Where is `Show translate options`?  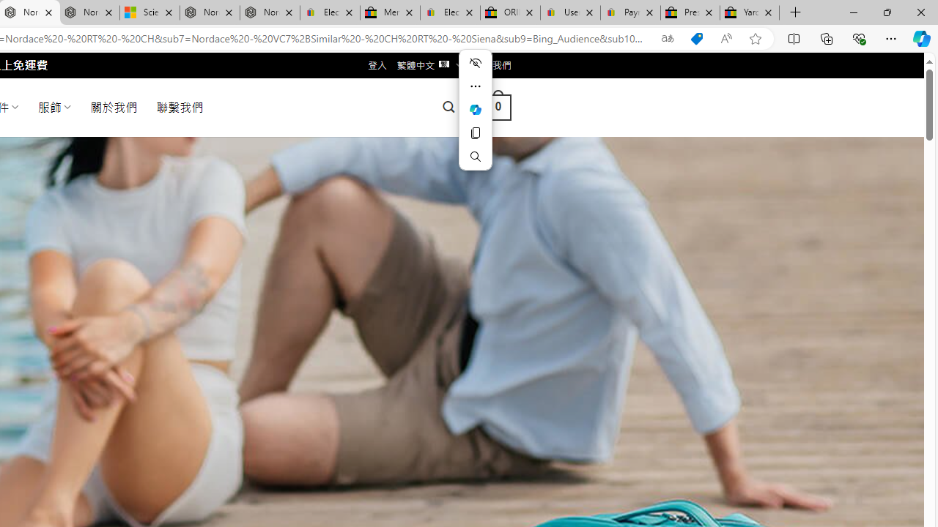
Show translate options is located at coordinates (667, 39).